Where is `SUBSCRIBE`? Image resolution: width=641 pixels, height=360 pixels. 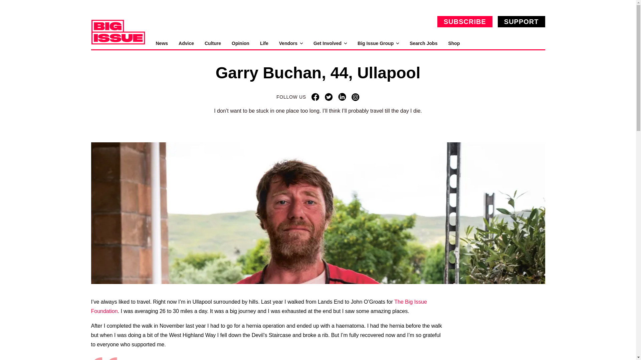
SUBSCRIBE is located at coordinates (465, 21).